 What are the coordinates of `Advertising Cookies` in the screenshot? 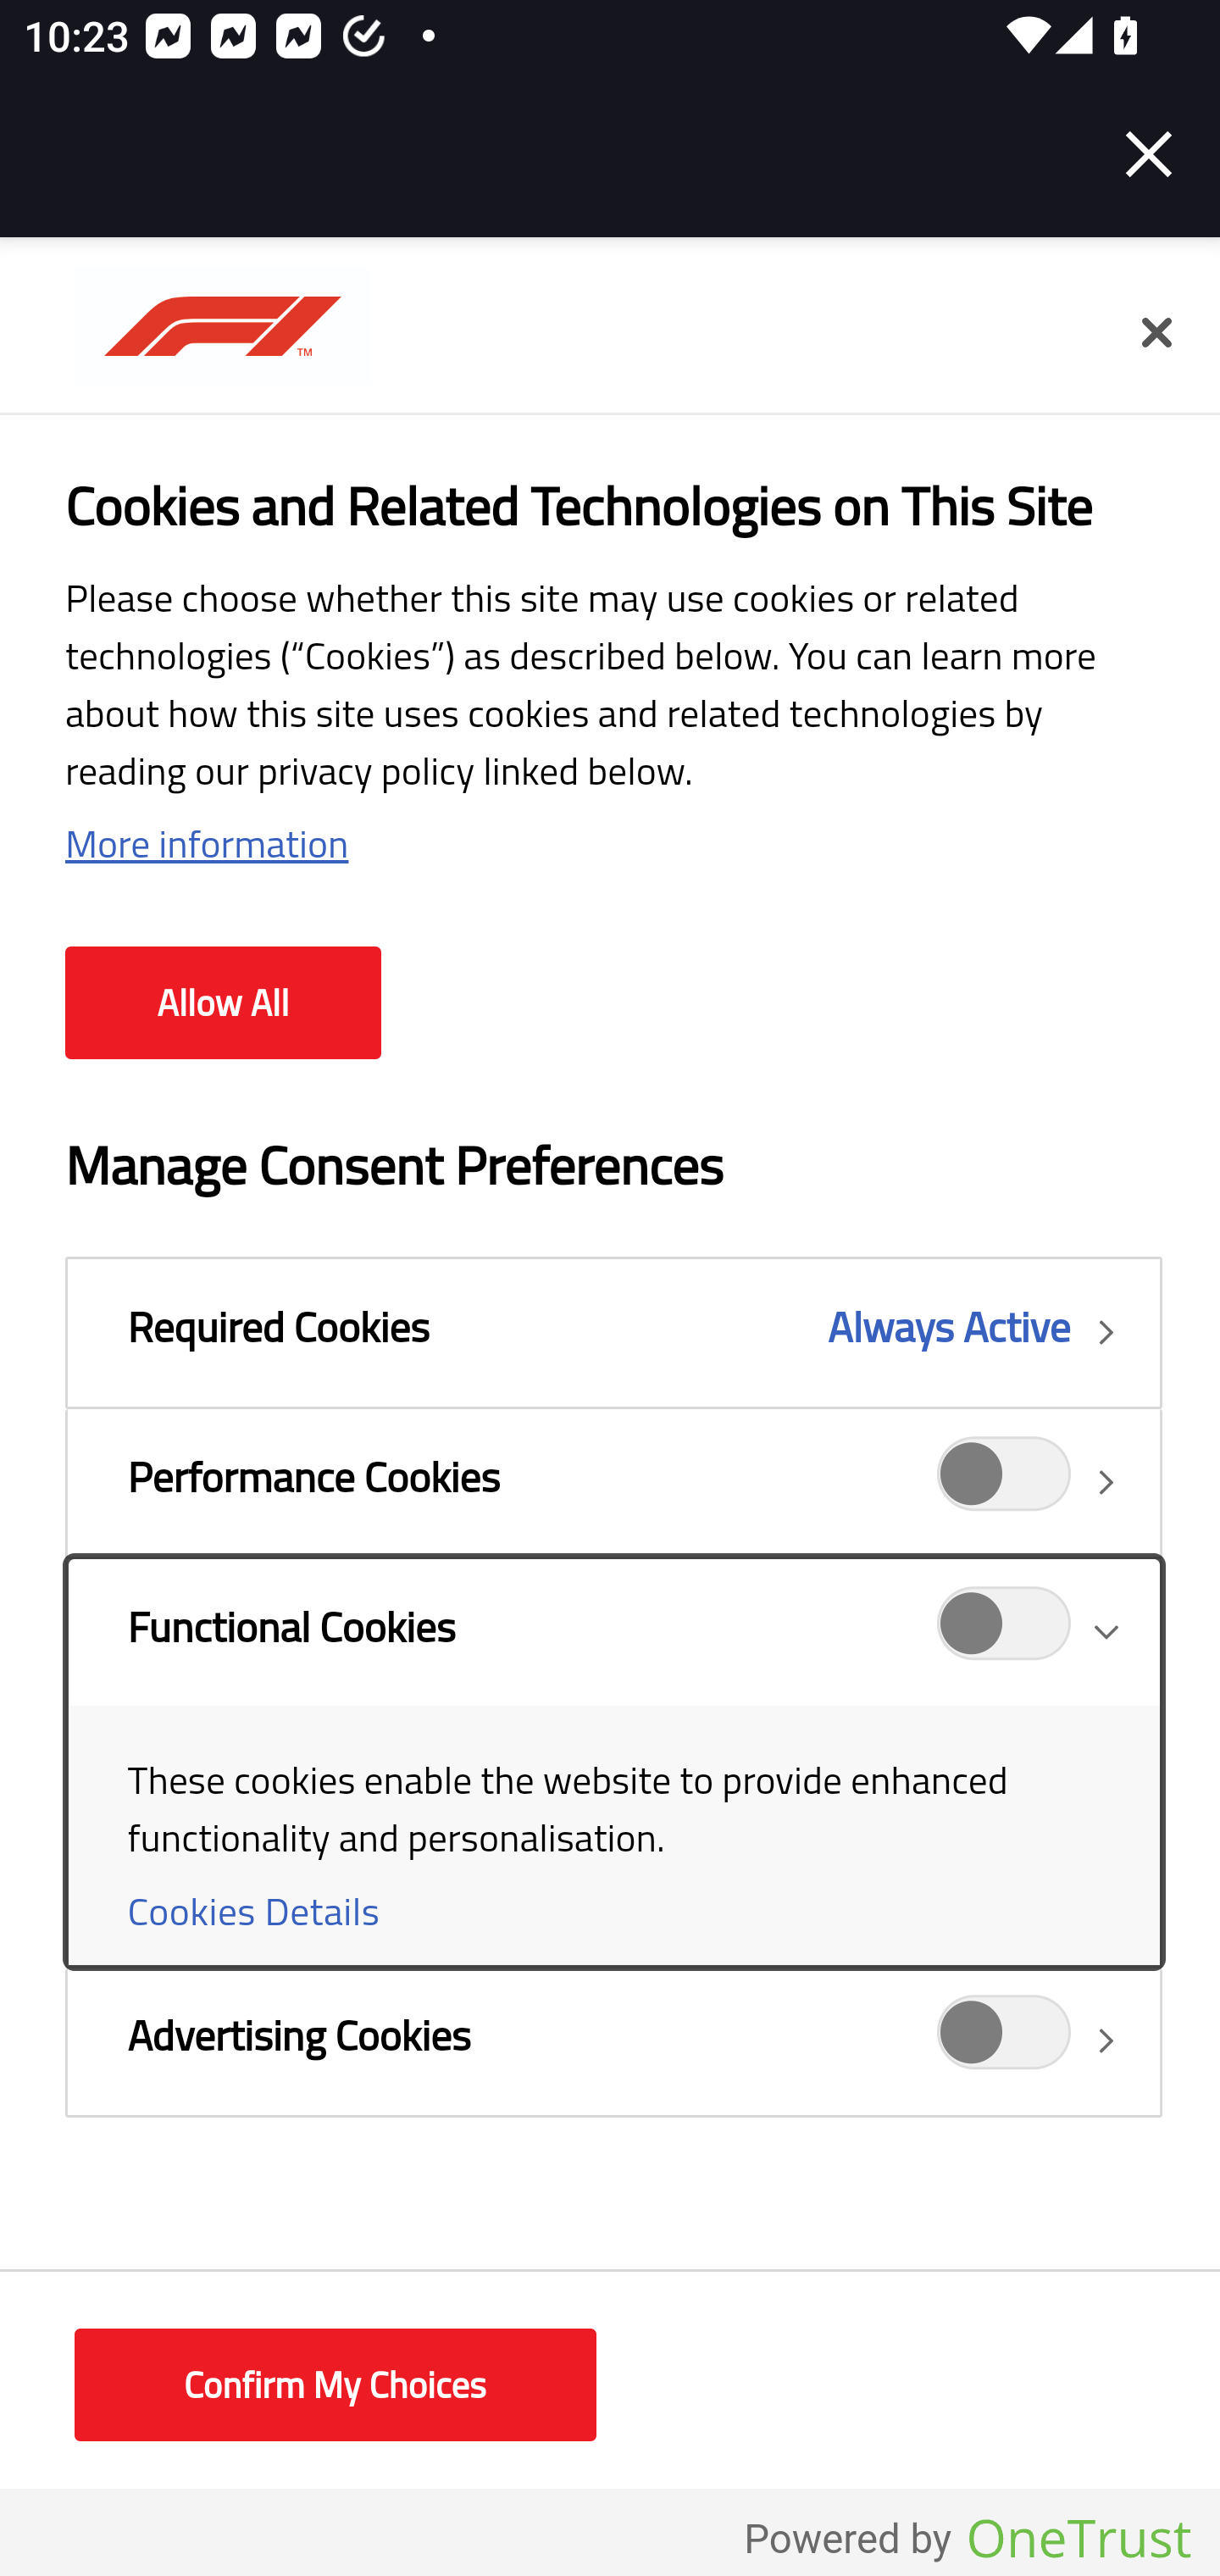 It's located at (613, 2040).